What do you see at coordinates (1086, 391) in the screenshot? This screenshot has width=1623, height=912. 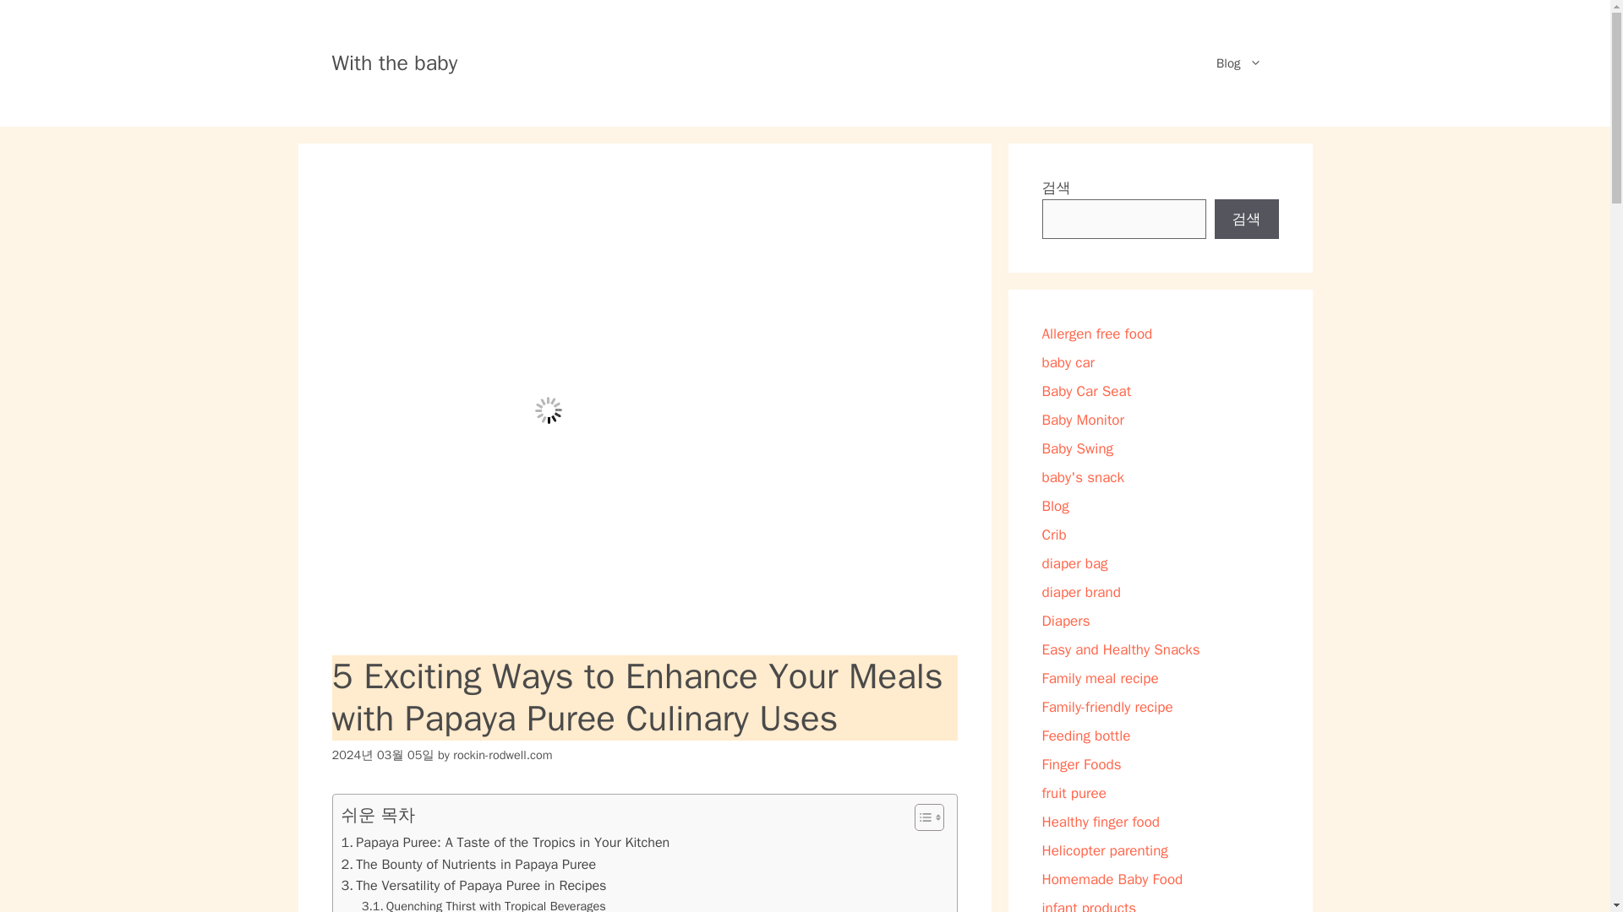 I see `Baby Car Seat` at bounding box center [1086, 391].